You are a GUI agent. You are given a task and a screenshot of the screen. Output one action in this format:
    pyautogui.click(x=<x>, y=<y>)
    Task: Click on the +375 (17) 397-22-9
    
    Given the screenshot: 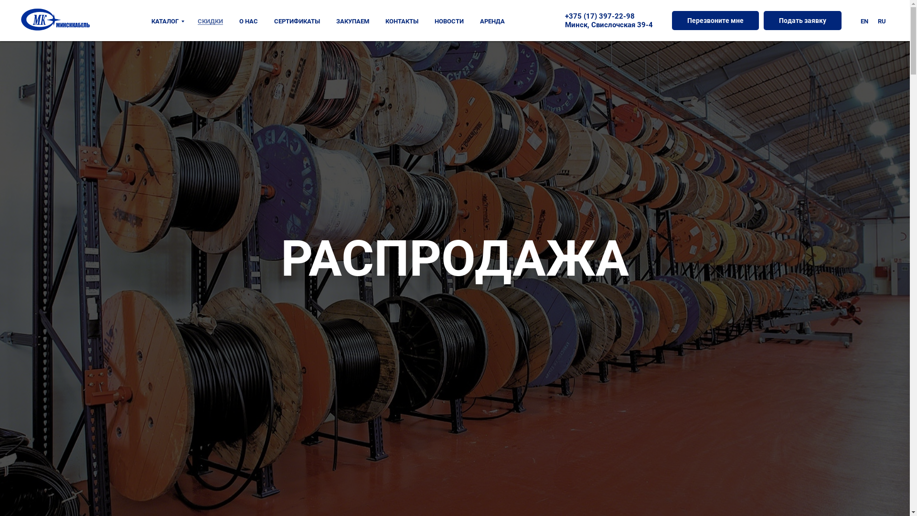 What is the action you would take?
    pyautogui.click(x=598, y=16)
    